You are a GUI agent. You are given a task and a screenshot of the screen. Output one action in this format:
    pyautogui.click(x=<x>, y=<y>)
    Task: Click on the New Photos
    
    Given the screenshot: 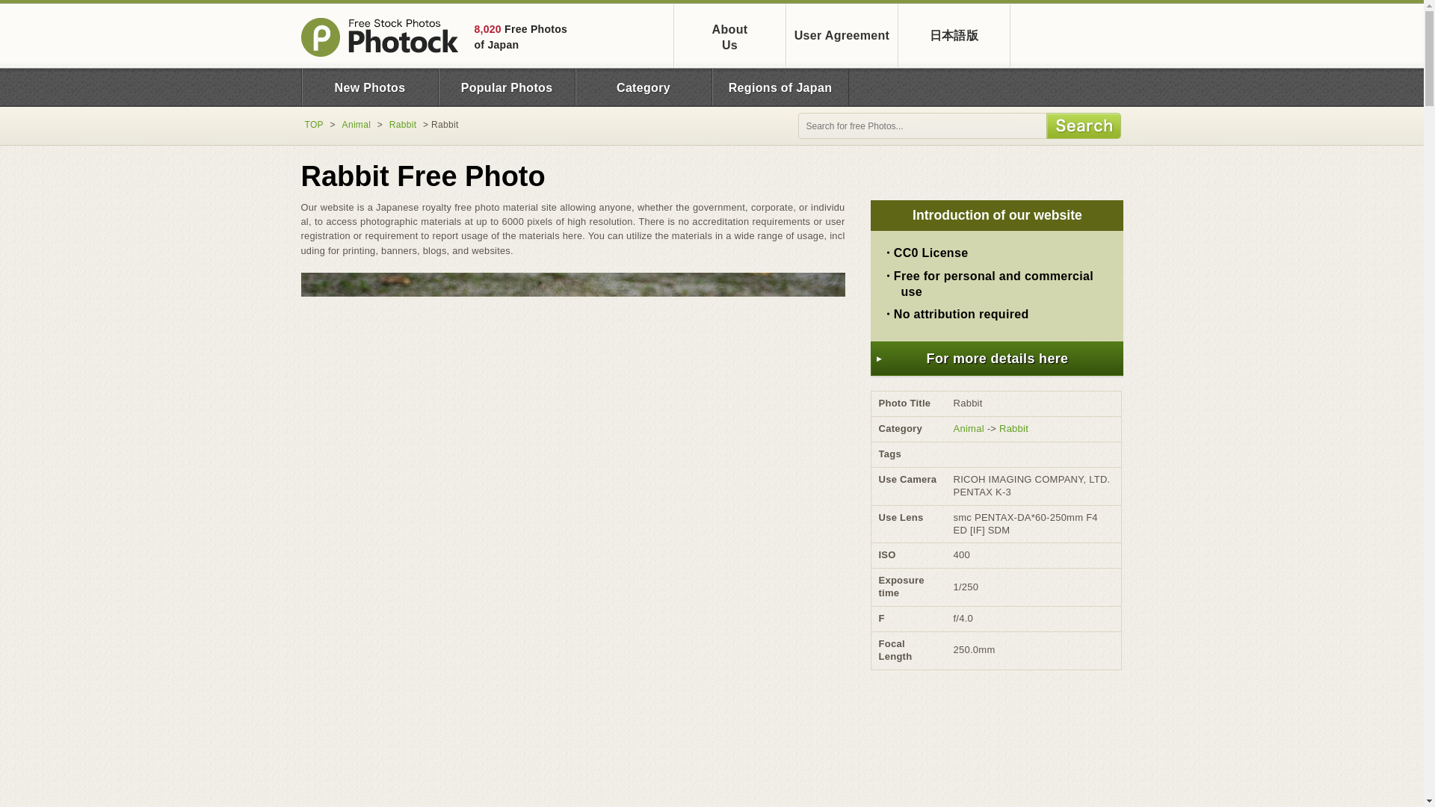 What is the action you would take?
    pyautogui.click(x=403, y=124)
    